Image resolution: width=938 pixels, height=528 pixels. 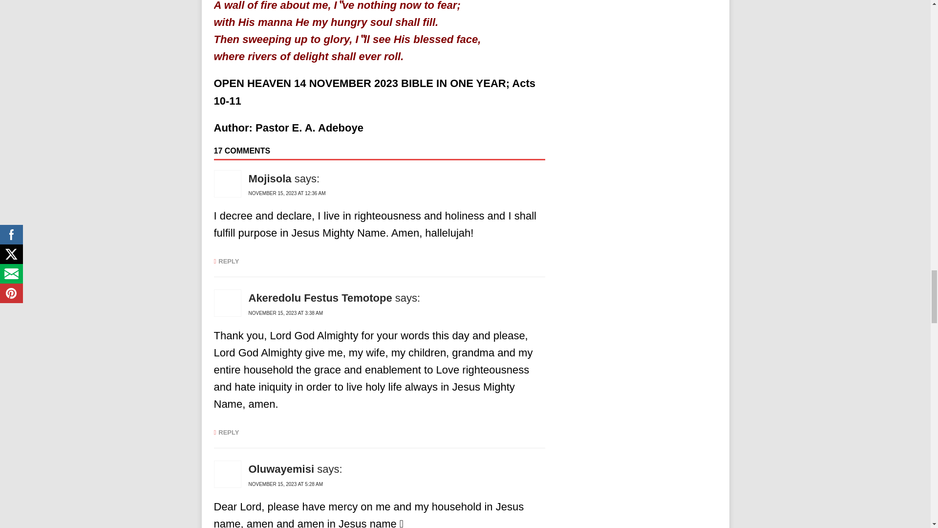 What do you see at coordinates (226, 432) in the screenshot?
I see `REPLY` at bounding box center [226, 432].